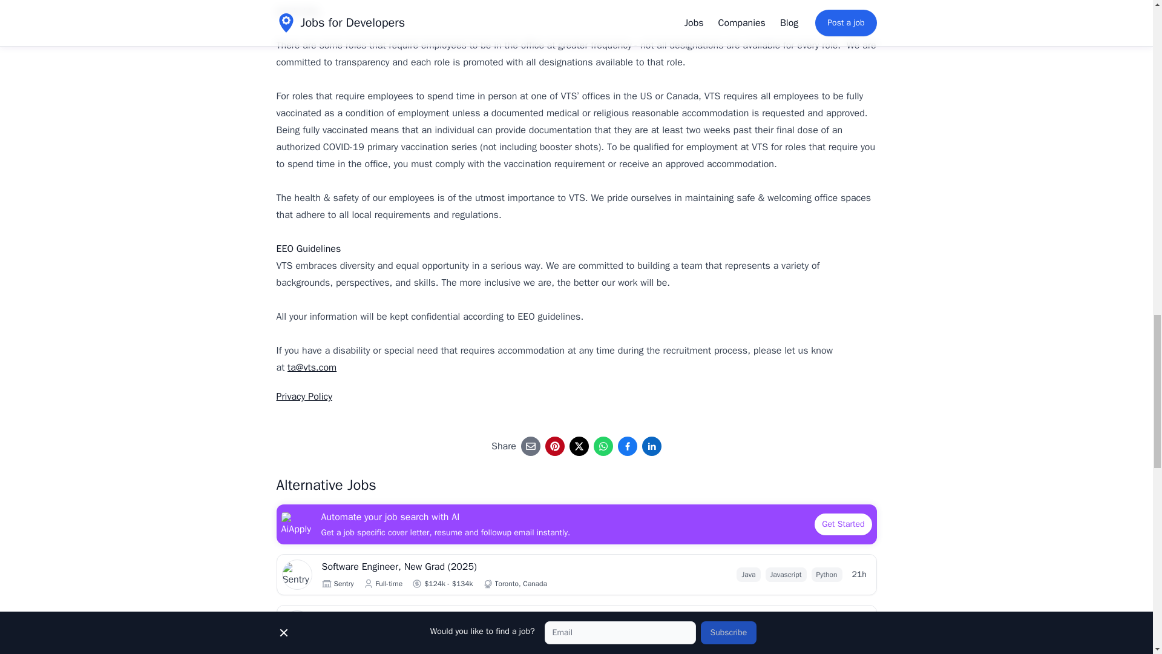  Describe the element at coordinates (528, 635) in the screenshot. I see `Seattle, Washington` at that location.